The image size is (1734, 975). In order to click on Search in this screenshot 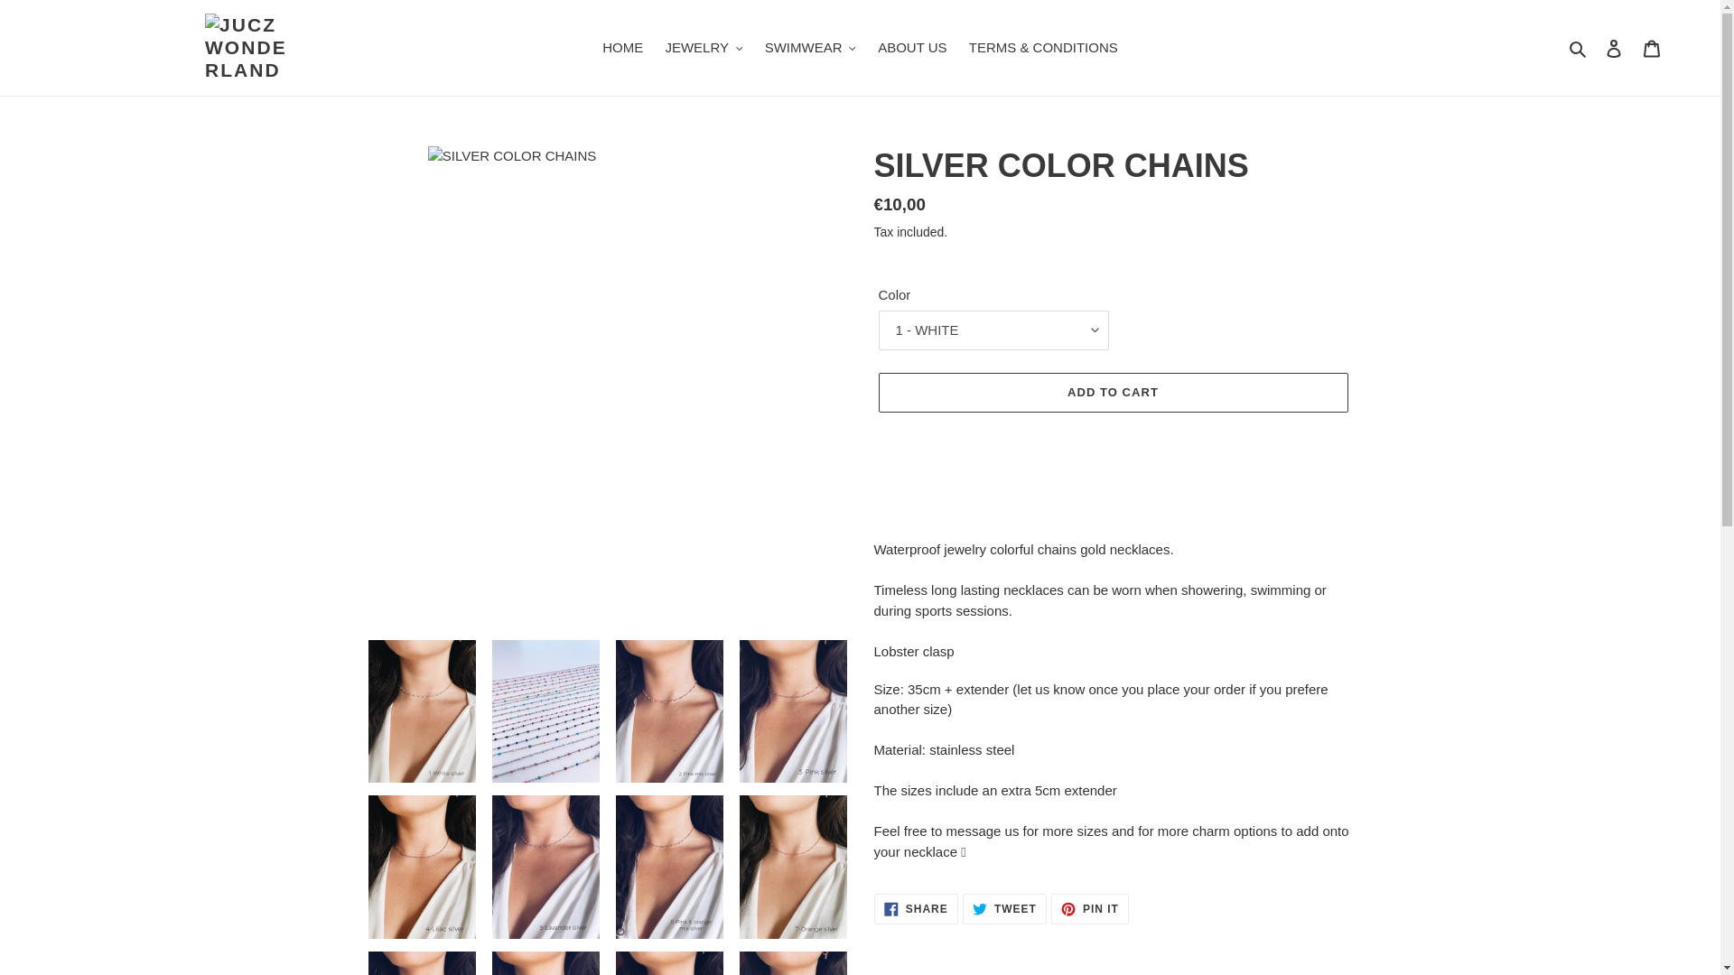, I will do `click(1579, 48)`.